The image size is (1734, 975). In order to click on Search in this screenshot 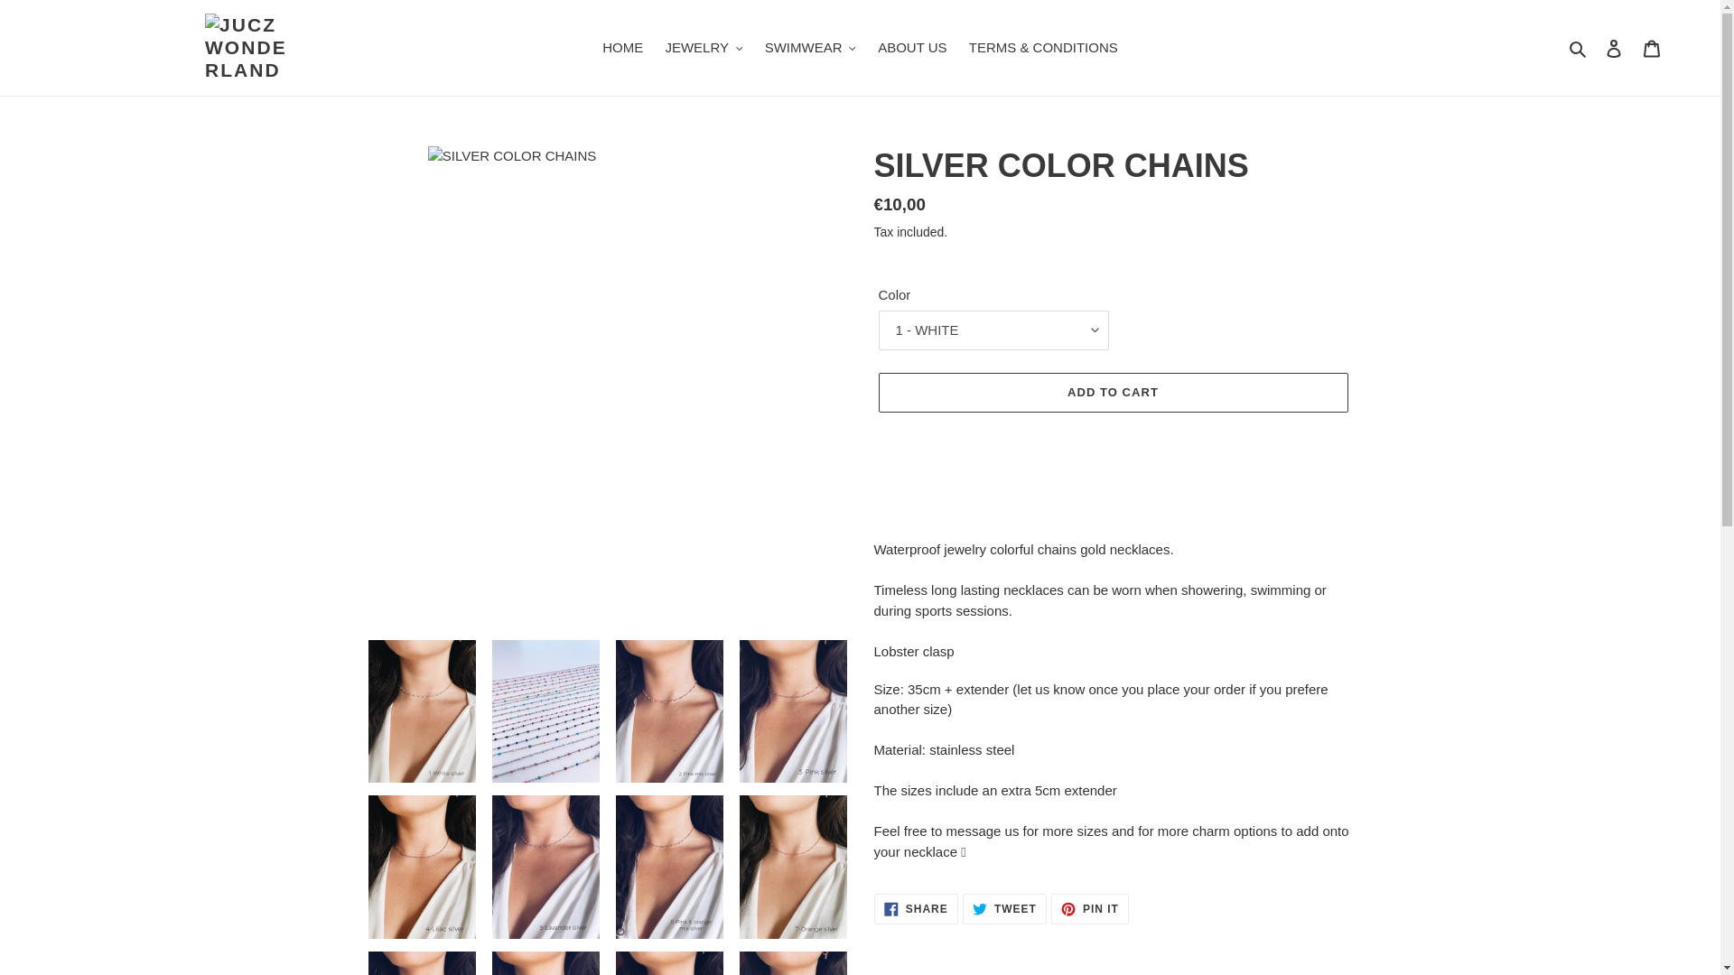, I will do `click(1579, 48)`.